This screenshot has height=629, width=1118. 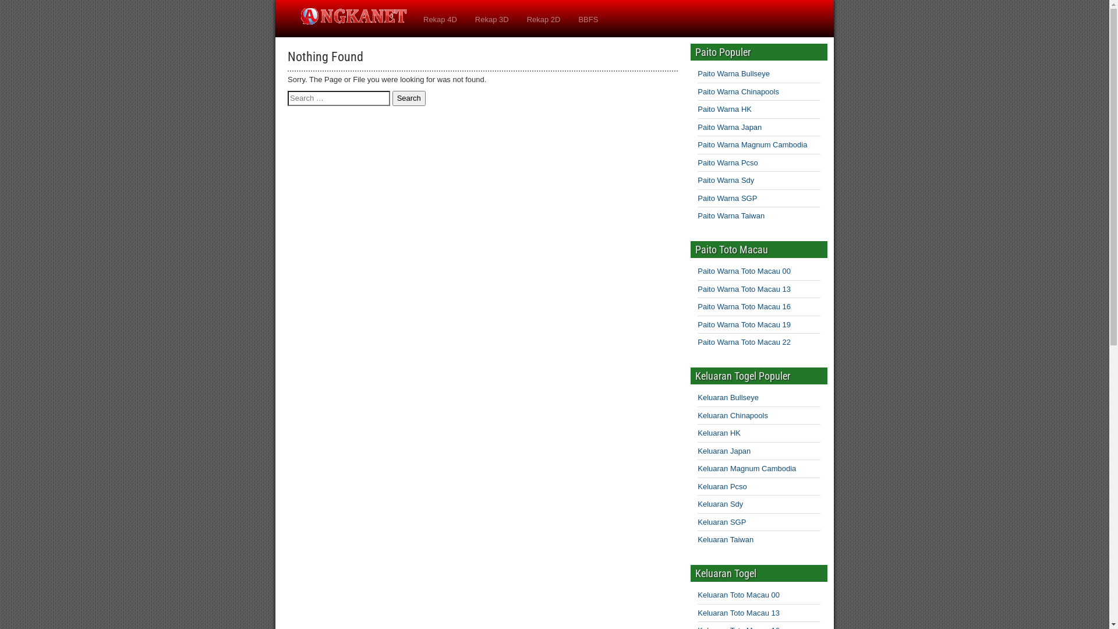 What do you see at coordinates (724, 451) in the screenshot?
I see `Keluaran Japan` at bounding box center [724, 451].